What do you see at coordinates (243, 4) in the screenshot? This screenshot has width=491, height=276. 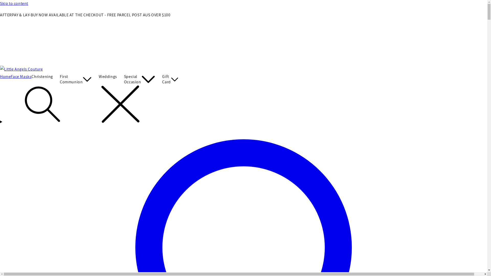 I see `Skip to content` at bounding box center [243, 4].